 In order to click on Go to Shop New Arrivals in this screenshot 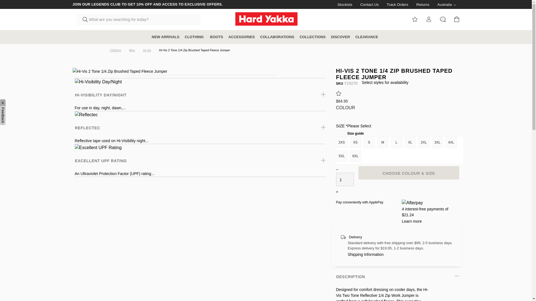, I will do `click(166, 37)`.